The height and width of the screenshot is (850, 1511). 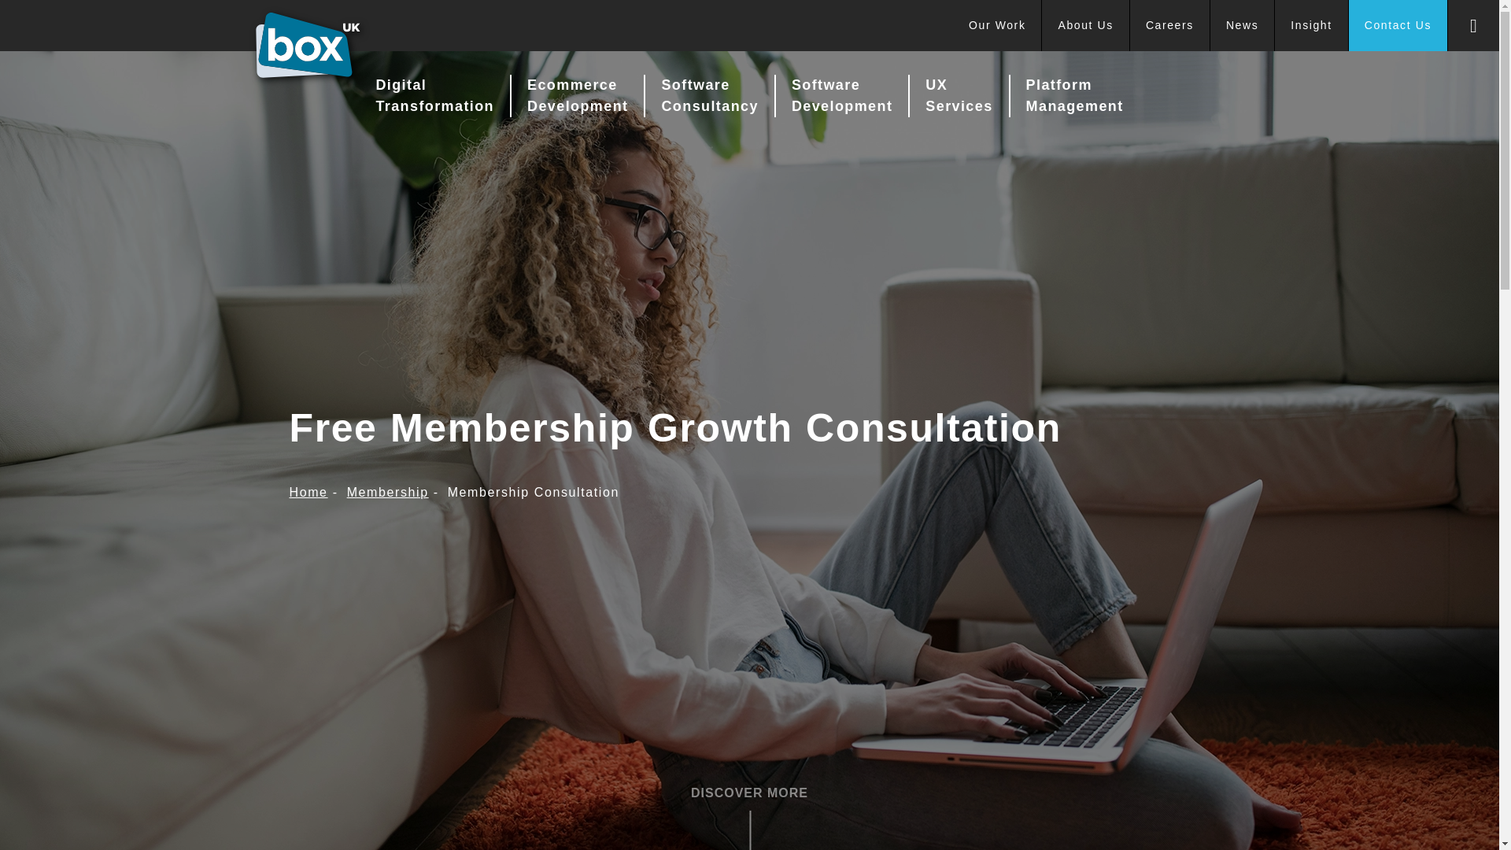 What do you see at coordinates (1242, 25) in the screenshot?
I see `News` at bounding box center [1242, 25].